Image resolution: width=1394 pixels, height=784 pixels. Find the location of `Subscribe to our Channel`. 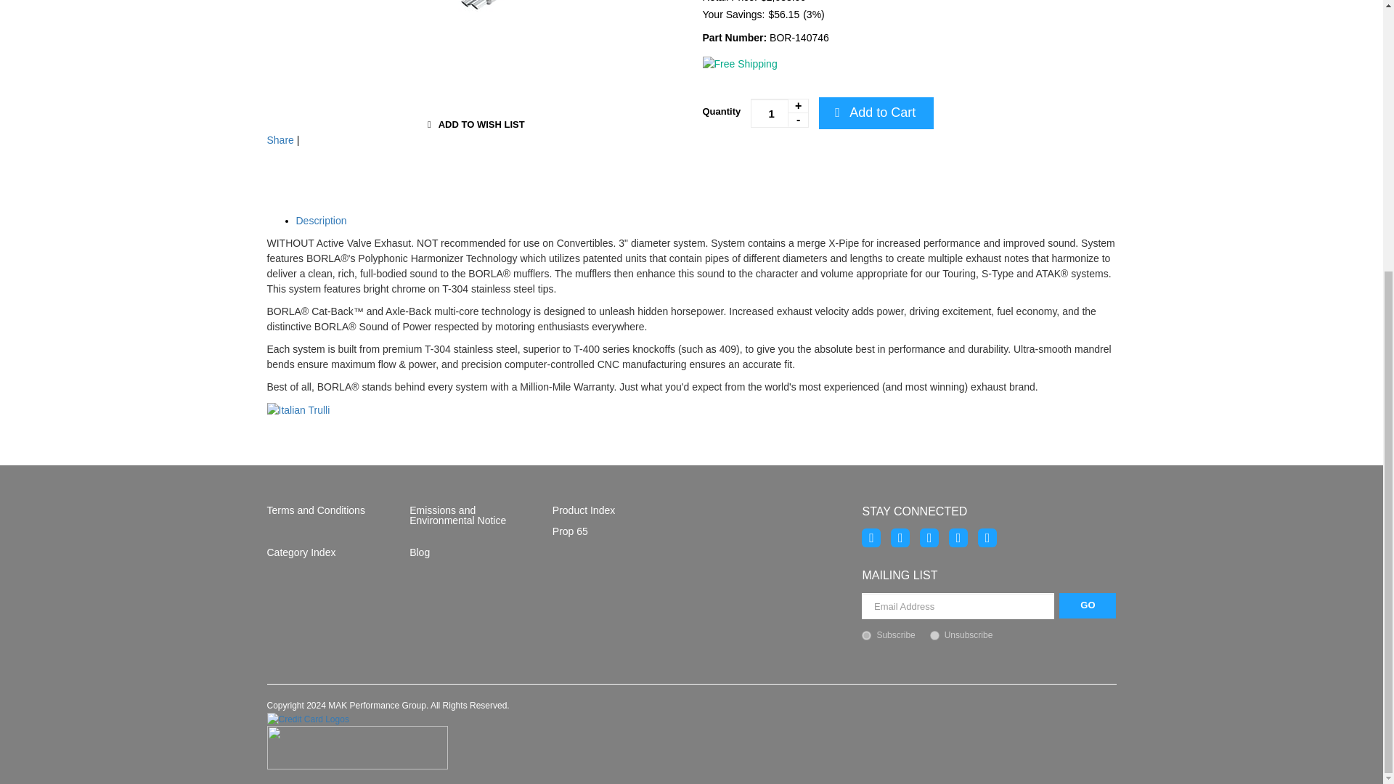

Subscribe to our Channel is located at coordinates (929, 537).